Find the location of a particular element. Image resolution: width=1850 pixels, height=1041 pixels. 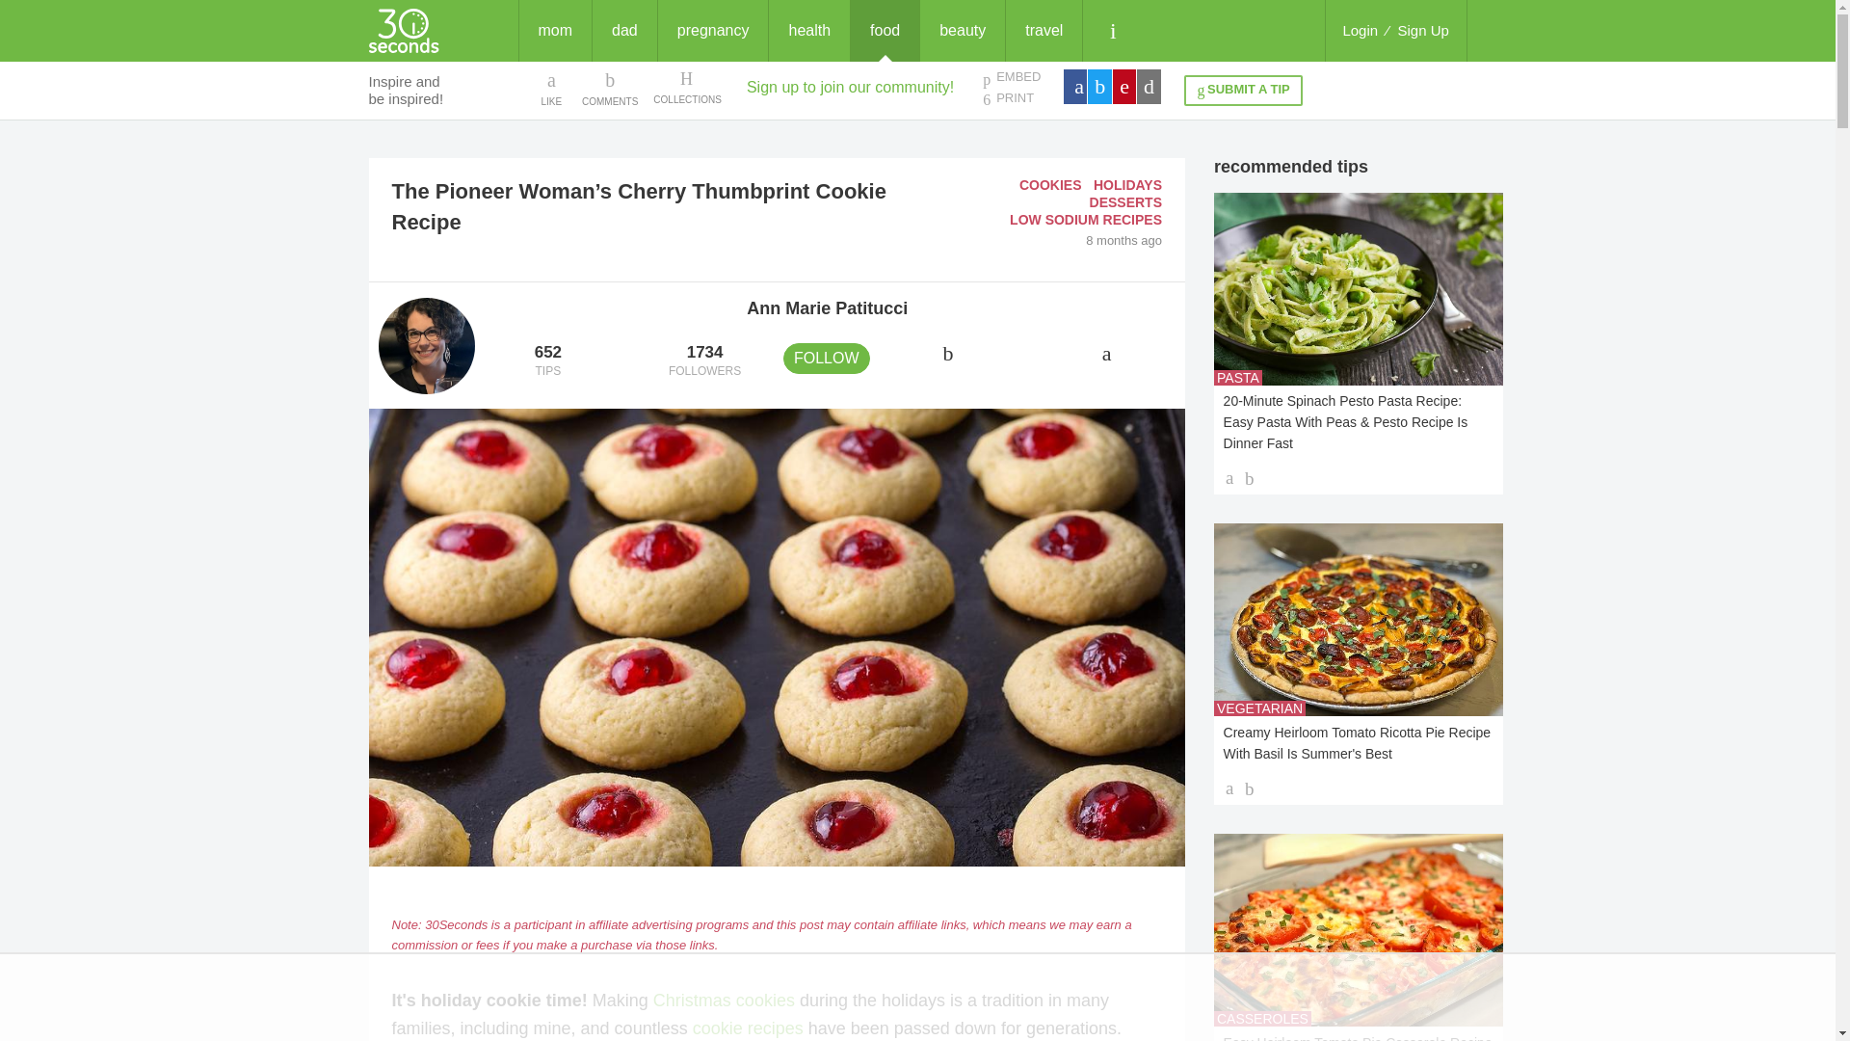

Sign up to join our community! is located at coordinates (610, 88).